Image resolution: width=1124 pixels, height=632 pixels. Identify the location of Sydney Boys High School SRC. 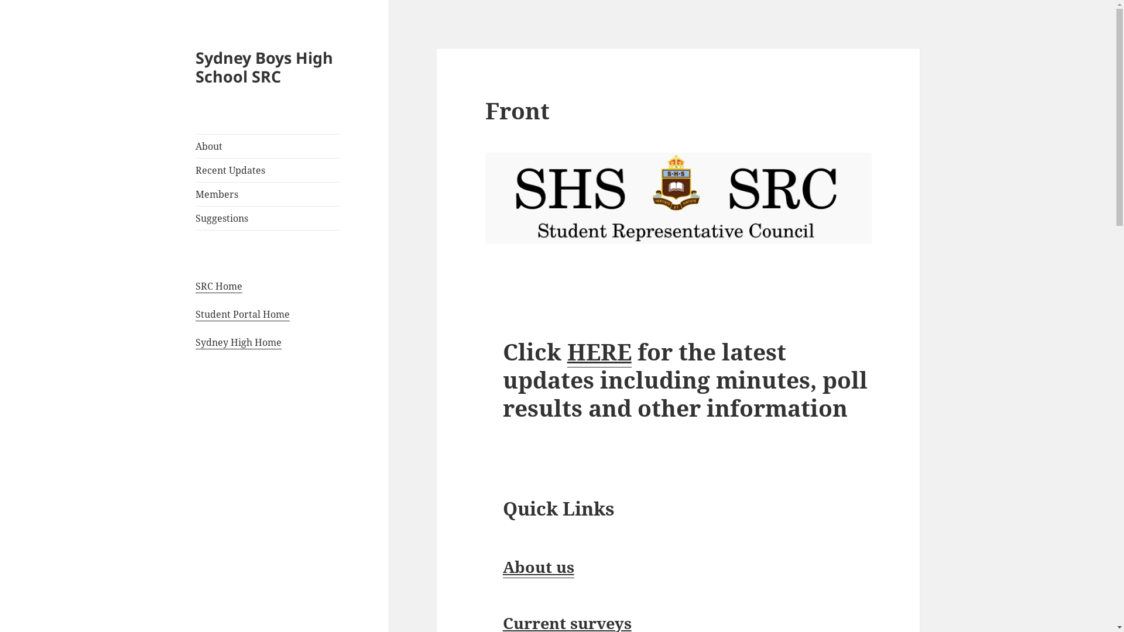
(265, 67).